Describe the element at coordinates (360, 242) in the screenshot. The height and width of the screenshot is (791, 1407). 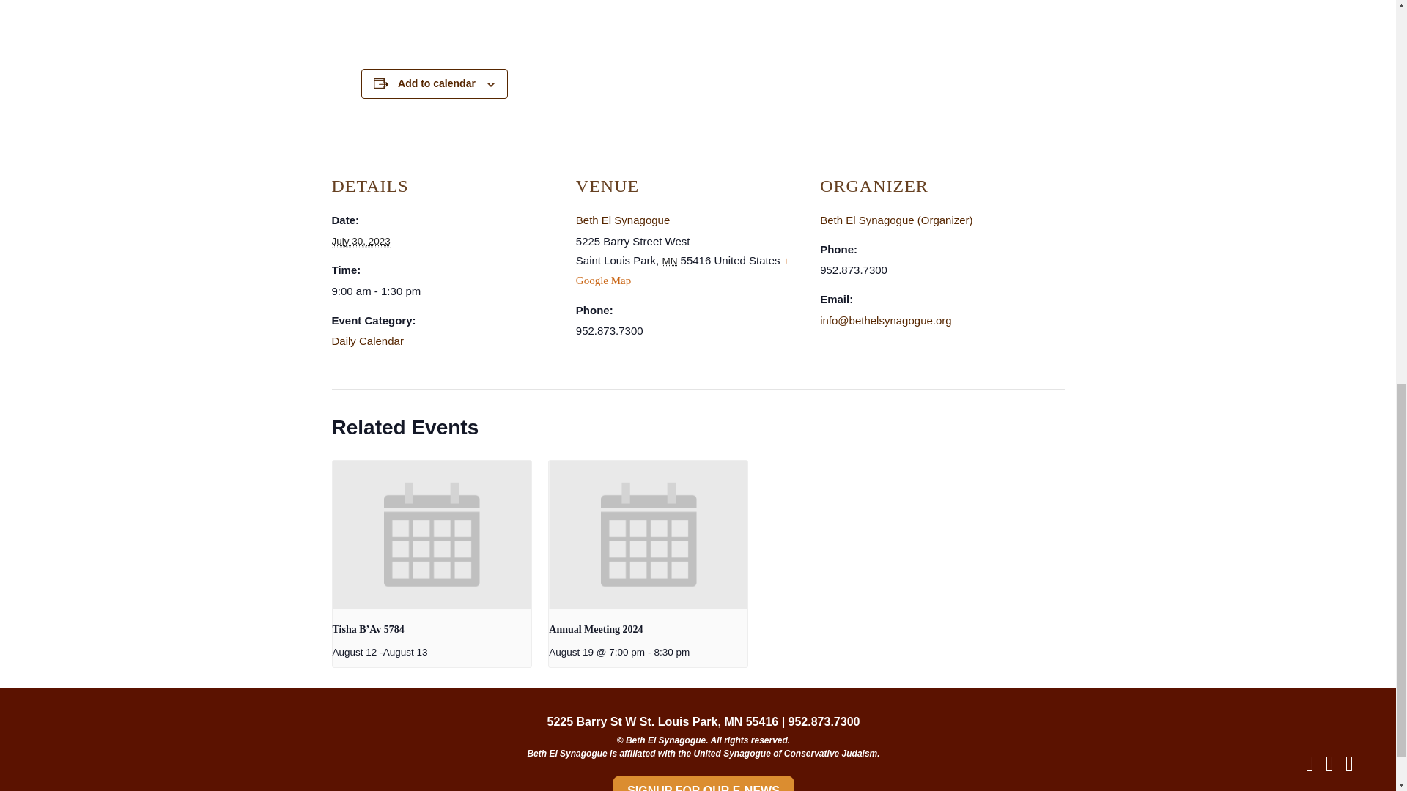
I see `2023-07-30` at that location.